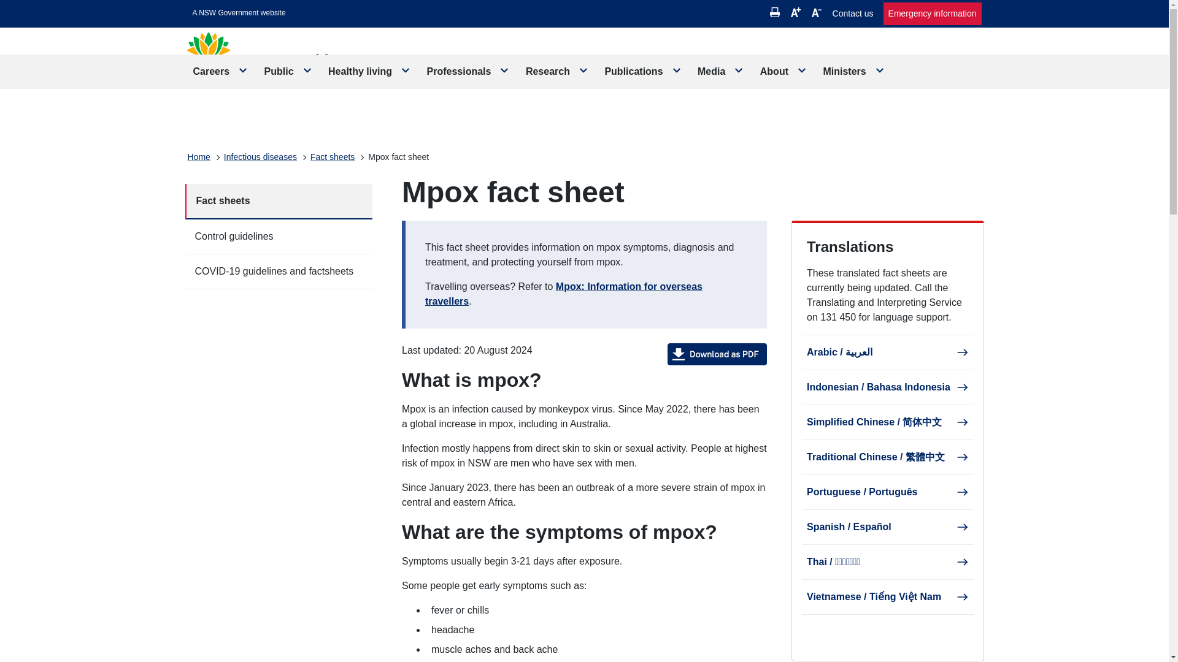  Describe the element at coordinates (795, 12) in the screenshot. I see `Increase Font Size` at that location.